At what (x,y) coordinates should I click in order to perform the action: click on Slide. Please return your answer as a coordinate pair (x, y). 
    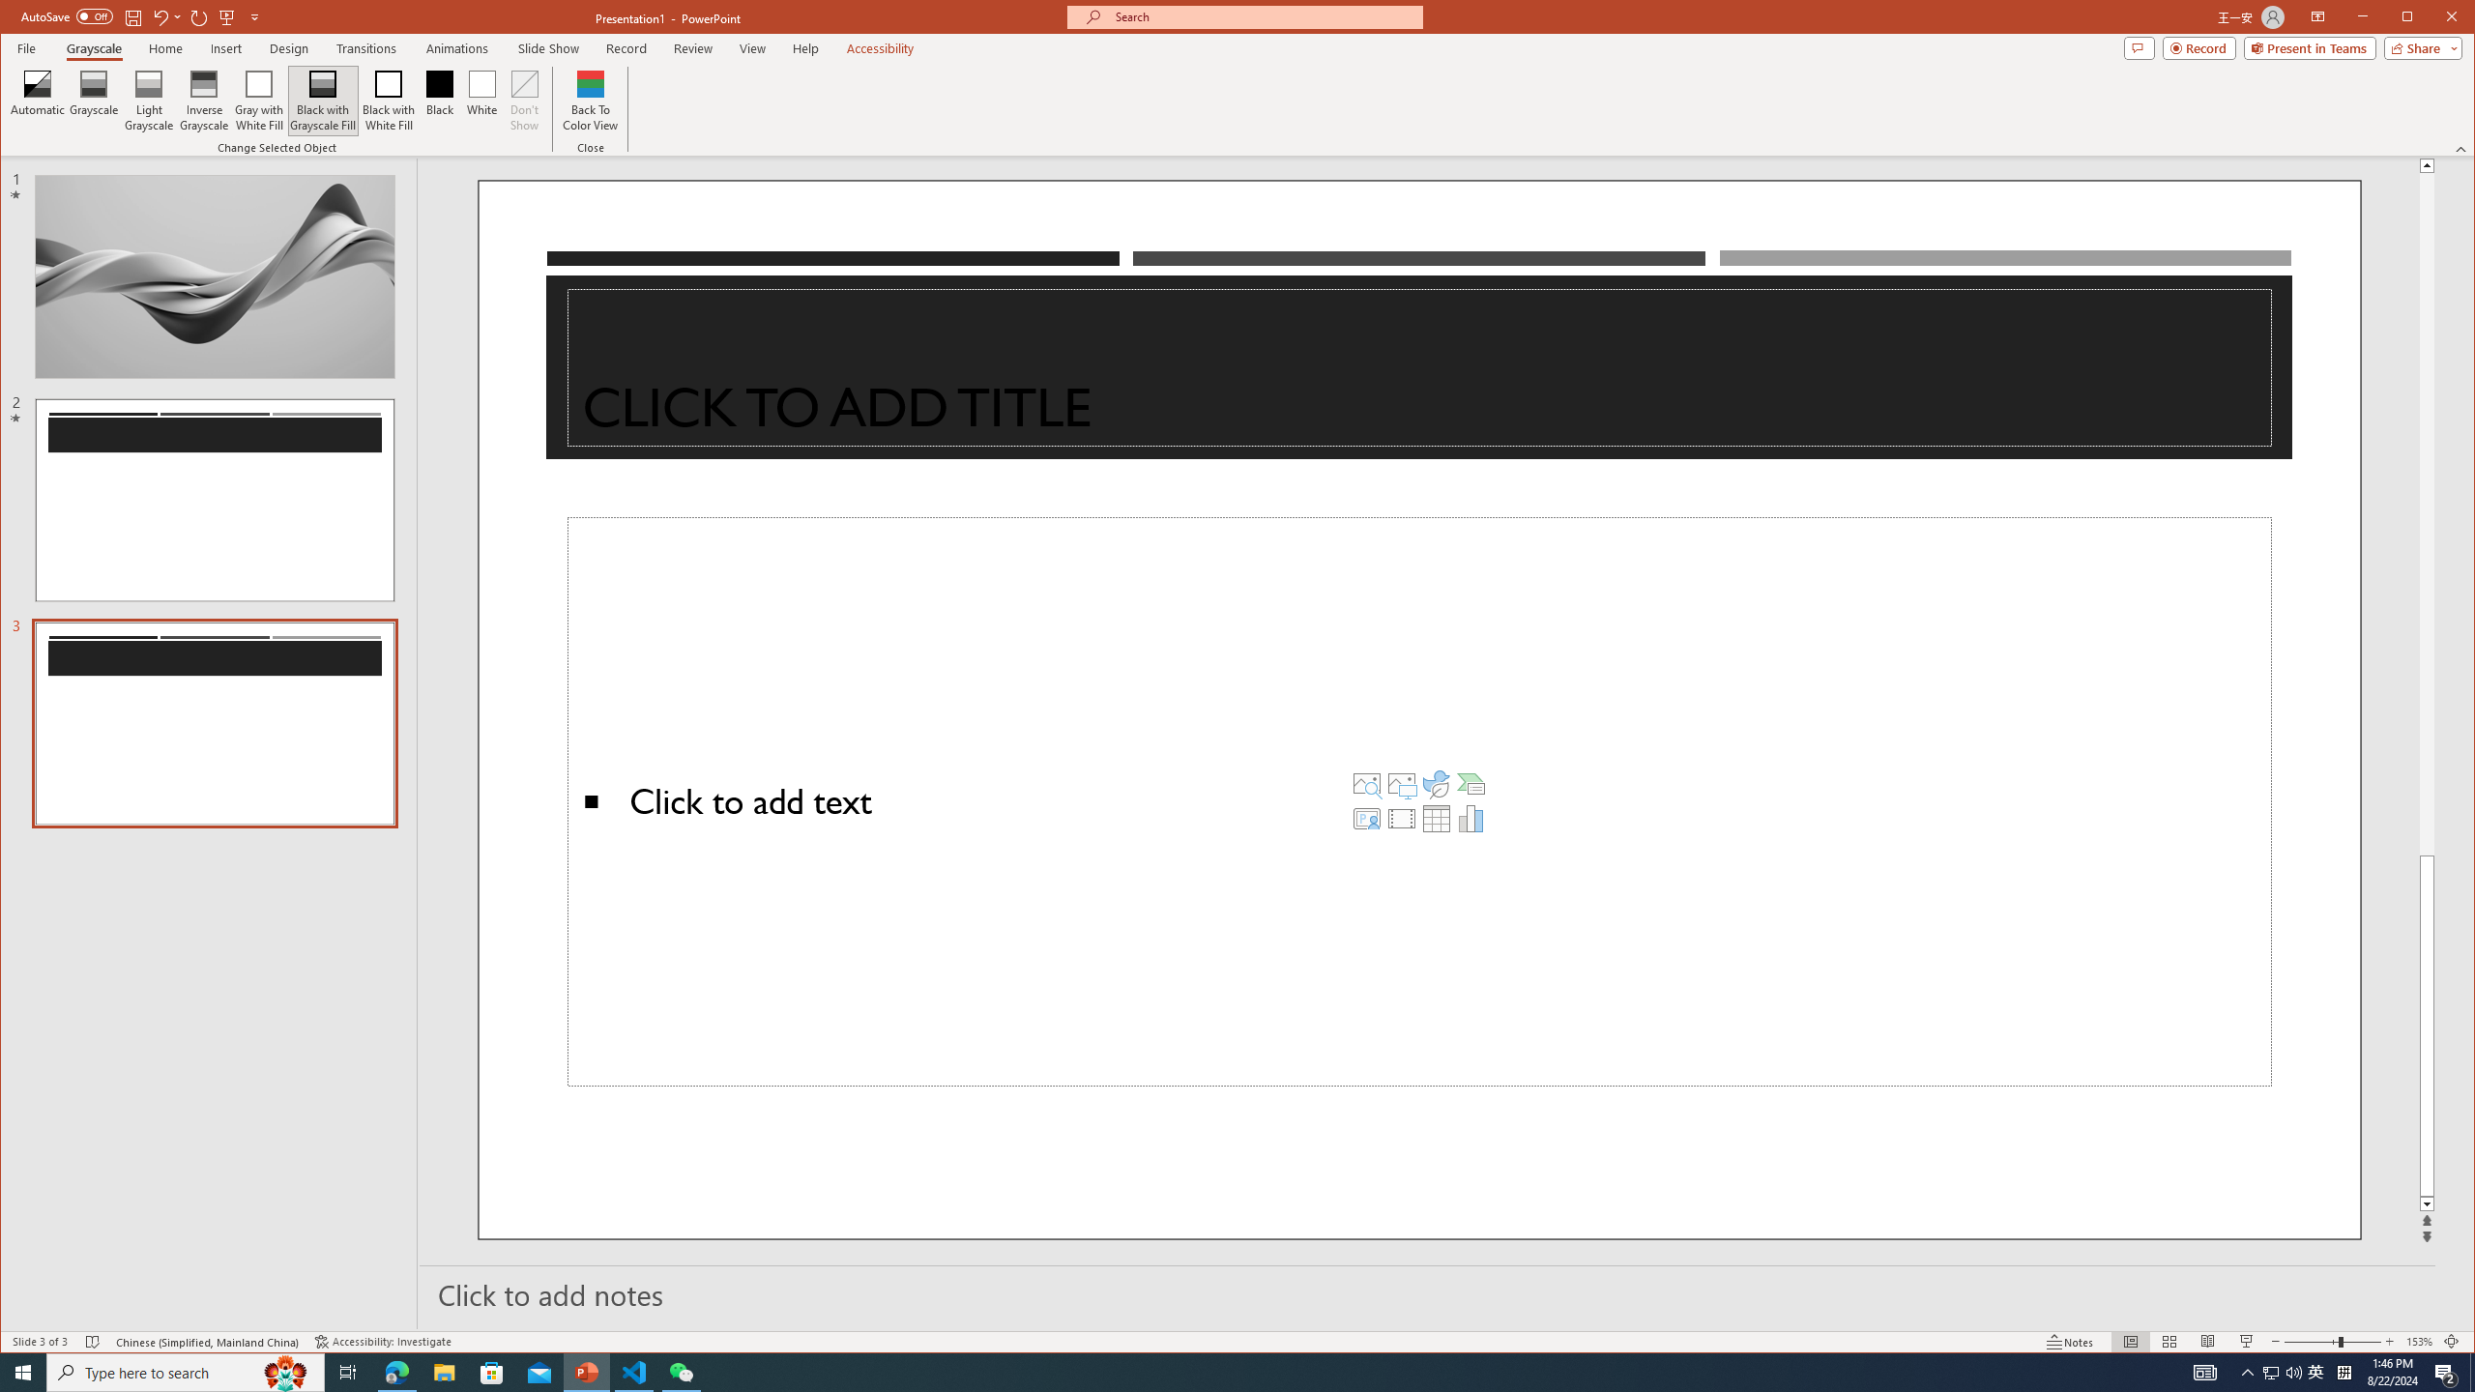
    Looking at the image, I should click on (2270, 1373).